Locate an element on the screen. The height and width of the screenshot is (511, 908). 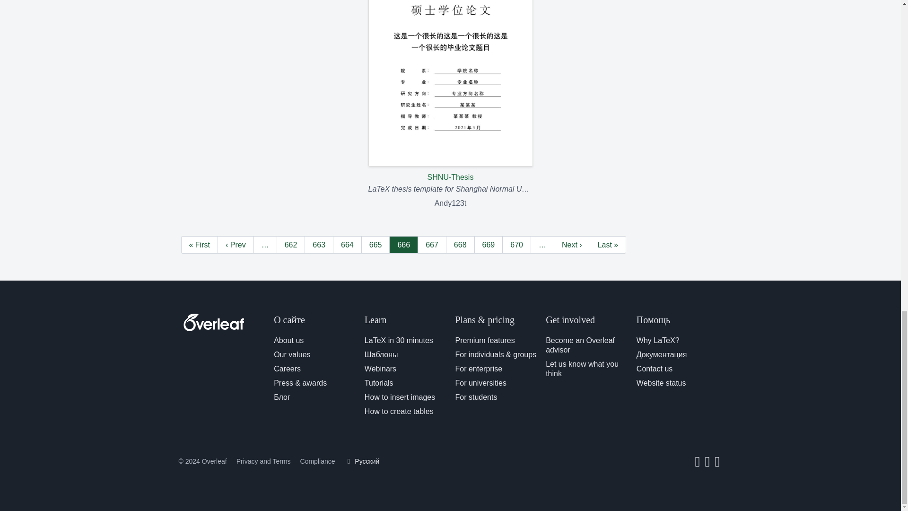
SHNU-Thesis is located at coordinates (450, 91).